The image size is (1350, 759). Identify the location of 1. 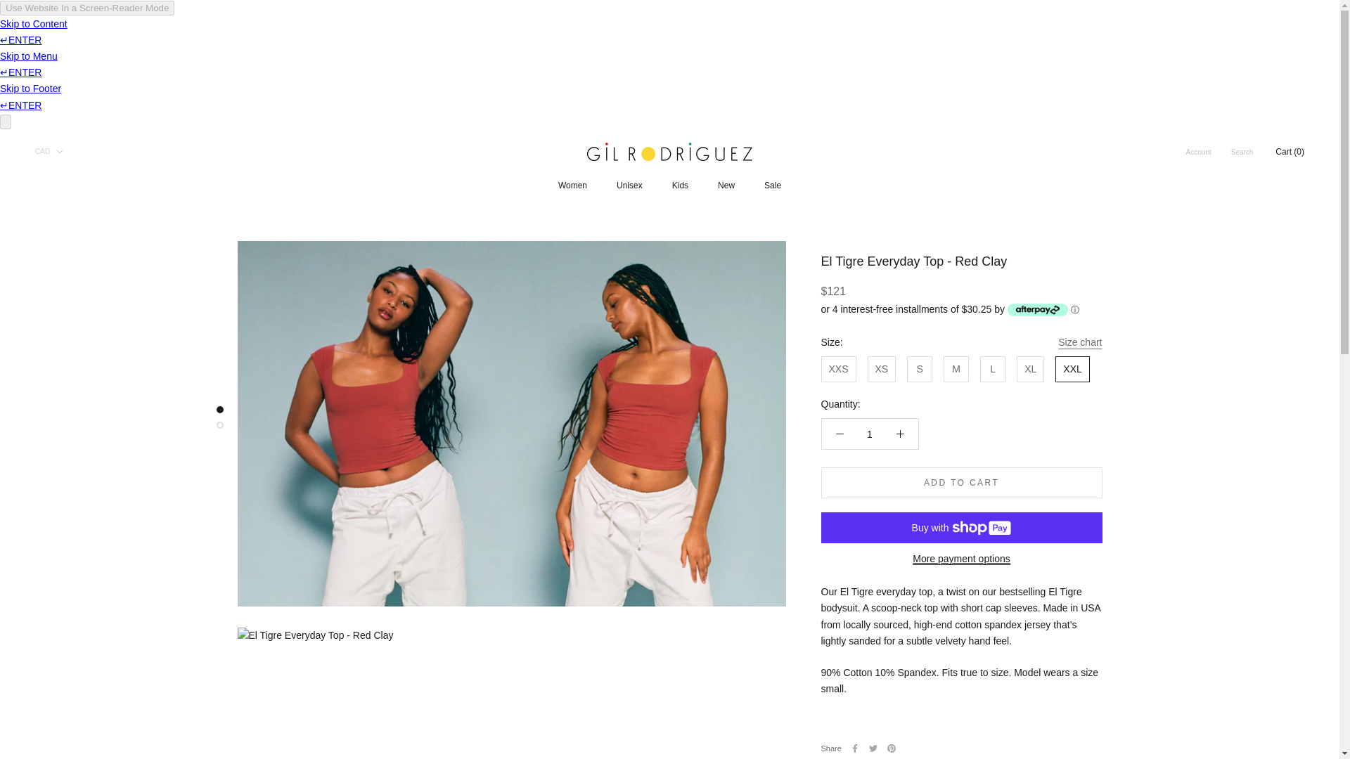
(870, 434).